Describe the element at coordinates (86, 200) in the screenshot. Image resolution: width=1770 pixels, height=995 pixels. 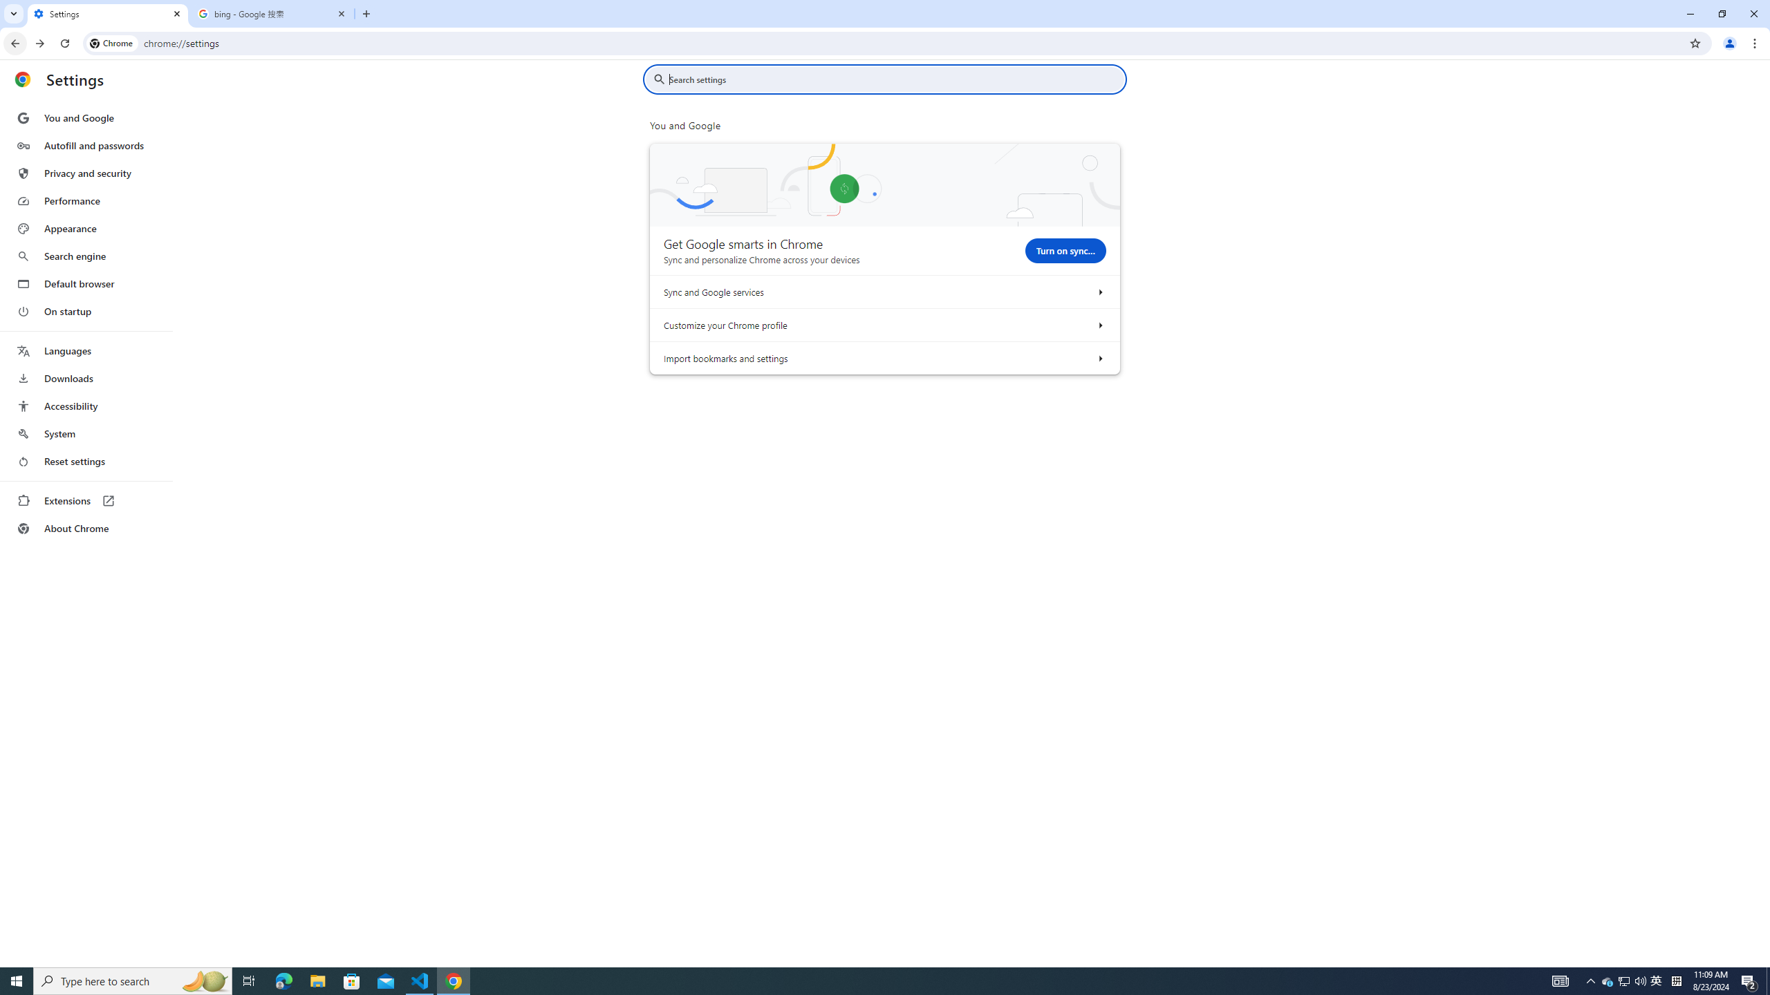
I see `Performance` at that location.